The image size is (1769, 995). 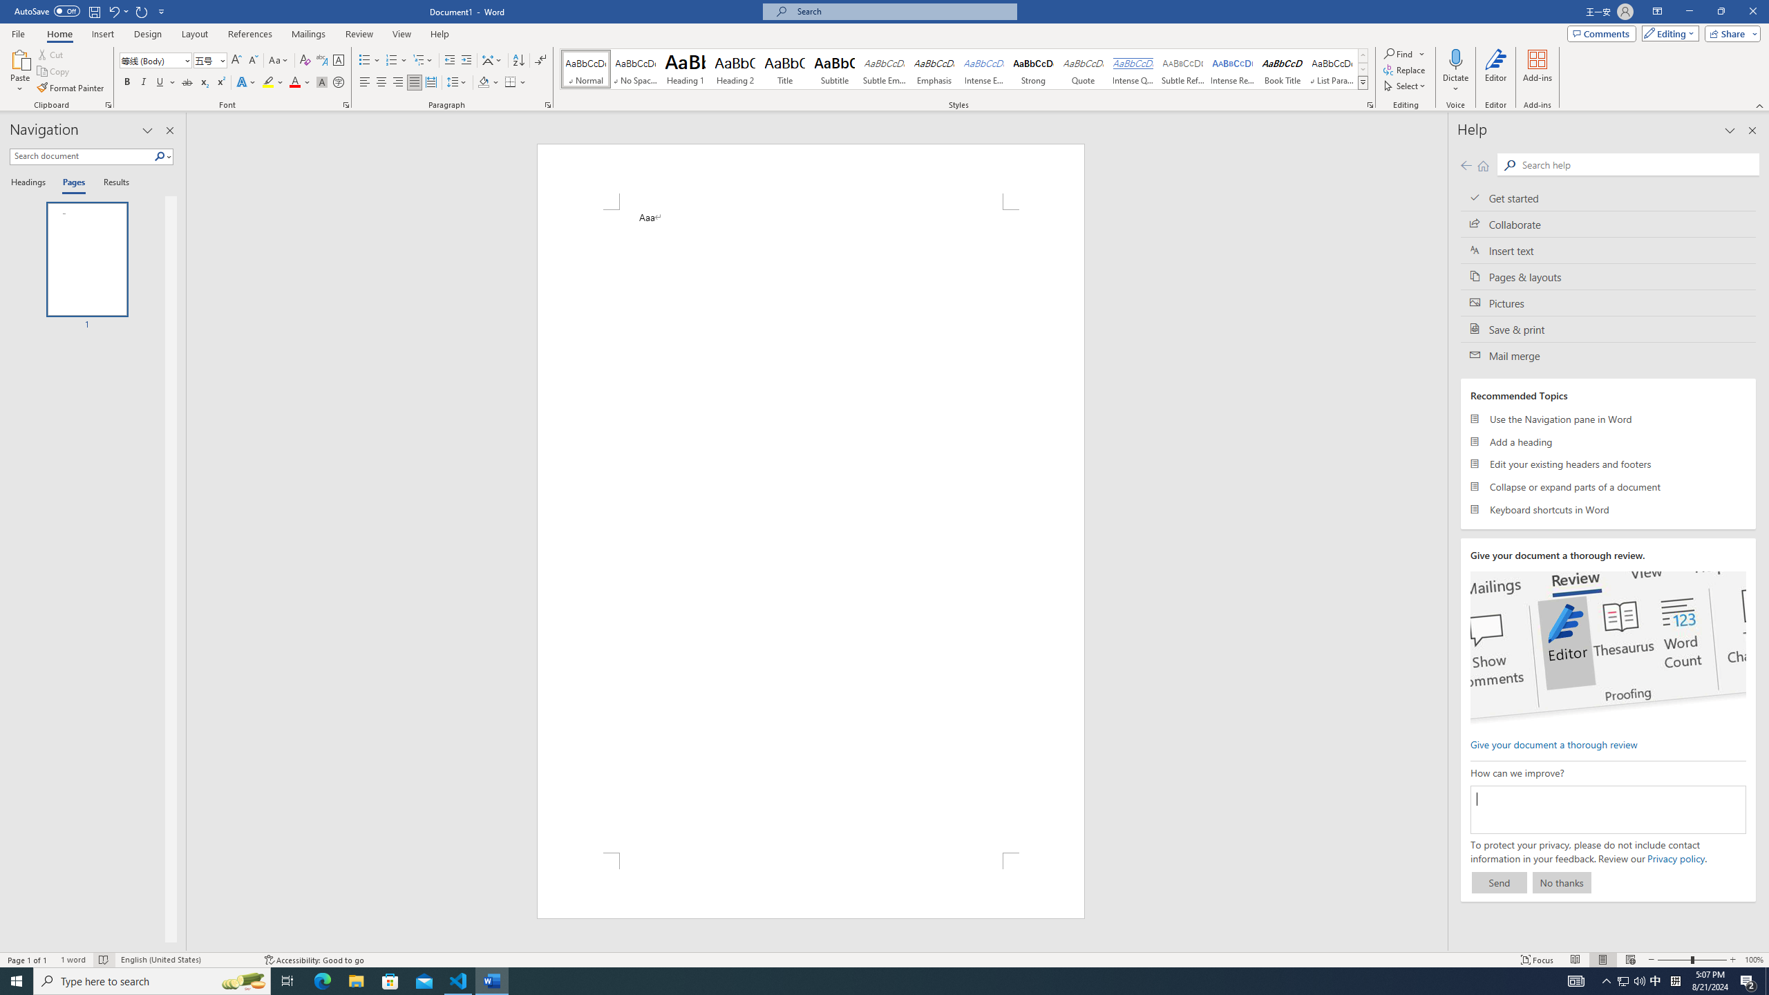 What do you see at coordinates (221, 59) in the screenshot?
I see `Open` at bounding box center [221, 59].